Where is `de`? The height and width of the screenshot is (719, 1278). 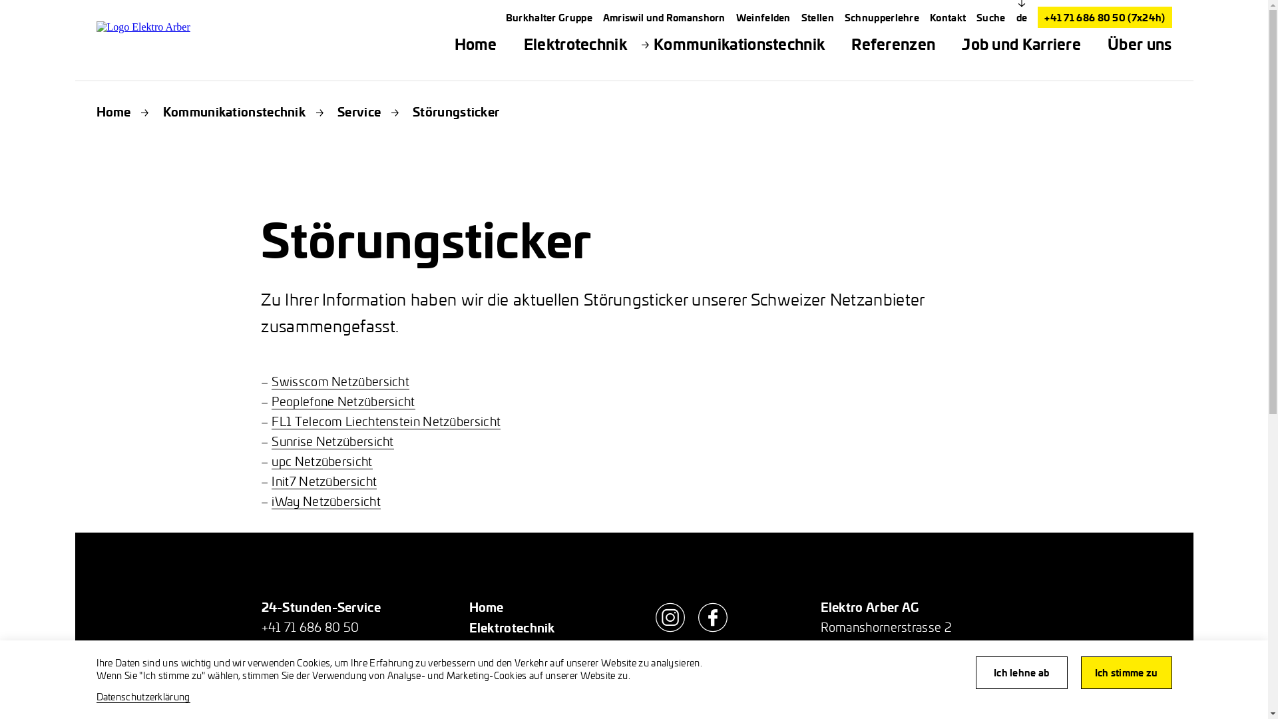 de is located at coordinates (1022, 17).